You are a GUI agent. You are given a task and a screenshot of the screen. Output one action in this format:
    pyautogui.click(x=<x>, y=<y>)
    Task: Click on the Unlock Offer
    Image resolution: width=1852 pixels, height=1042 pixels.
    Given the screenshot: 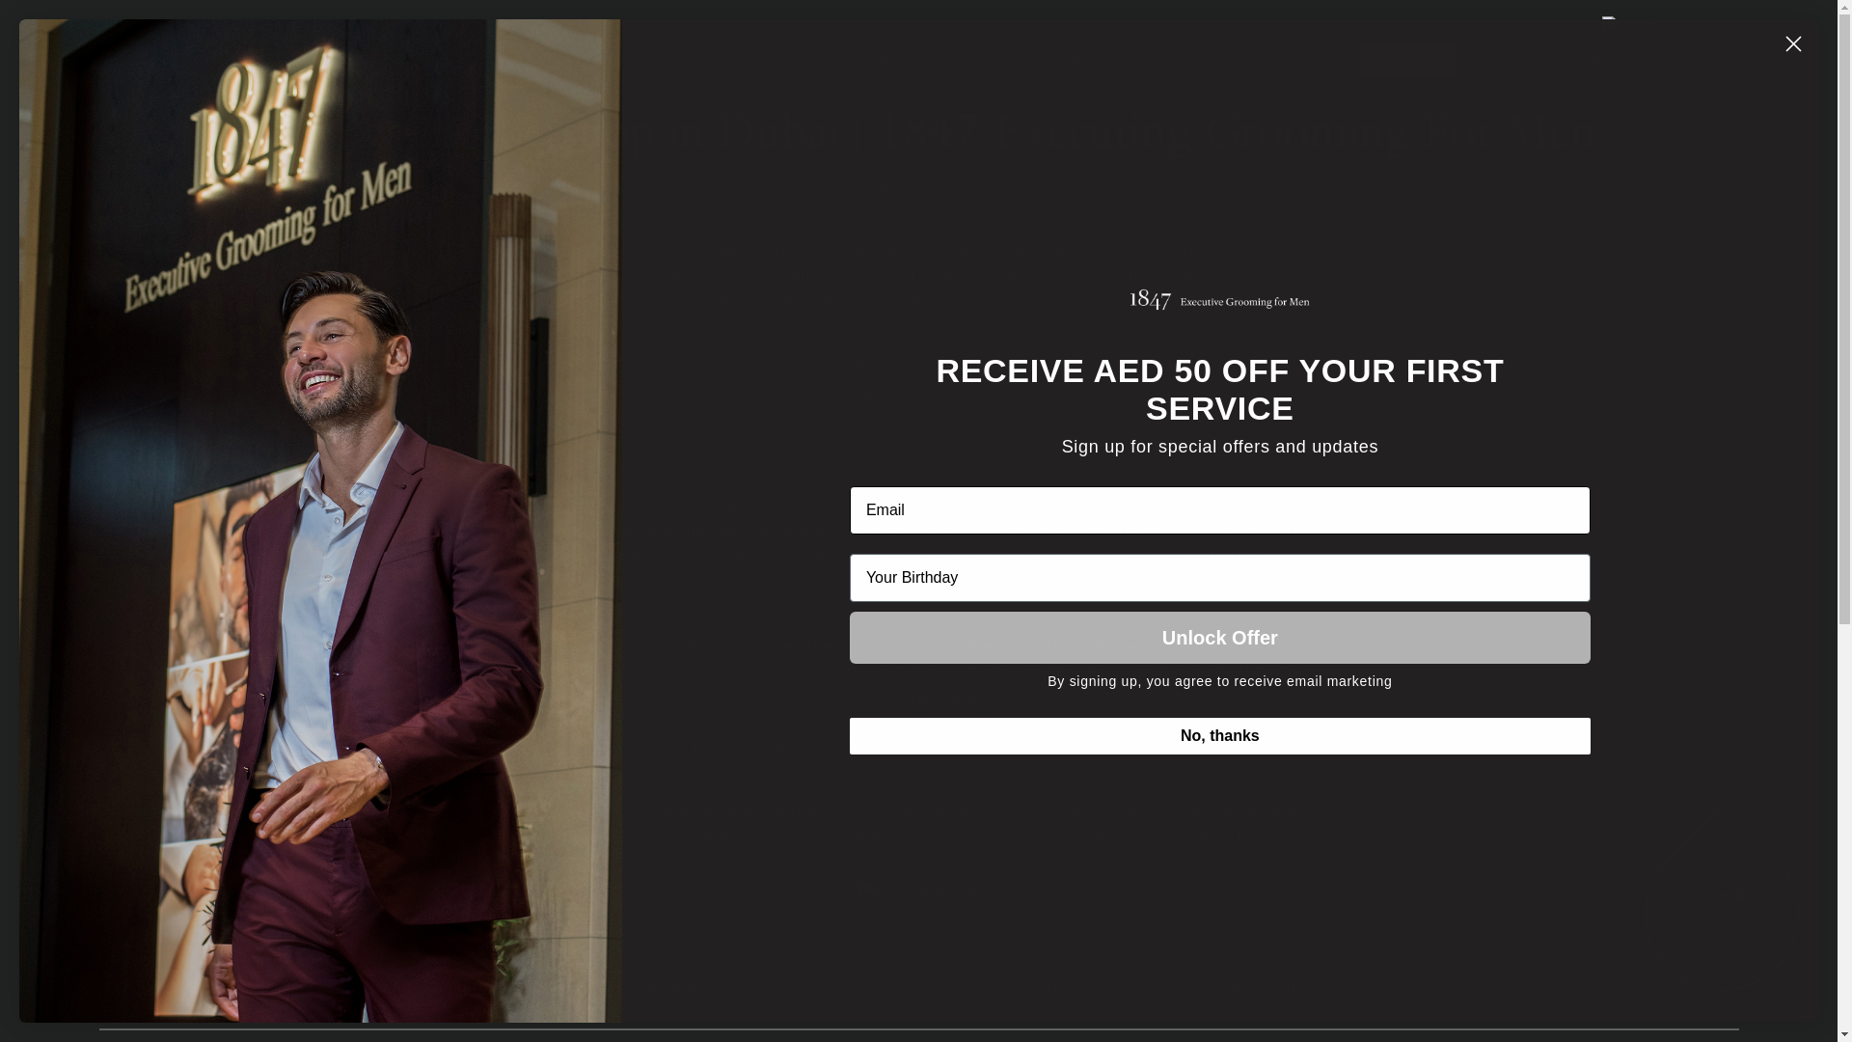 What is the action you would take?
    pyautogui.click(x=1220, y=638)
    